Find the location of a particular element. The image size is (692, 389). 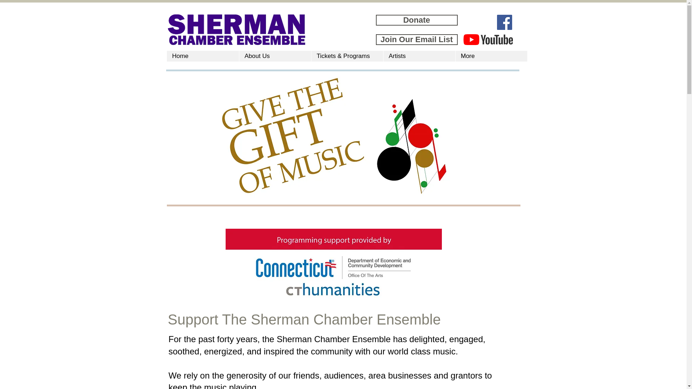

Artists is located at coordinates (418, 56).